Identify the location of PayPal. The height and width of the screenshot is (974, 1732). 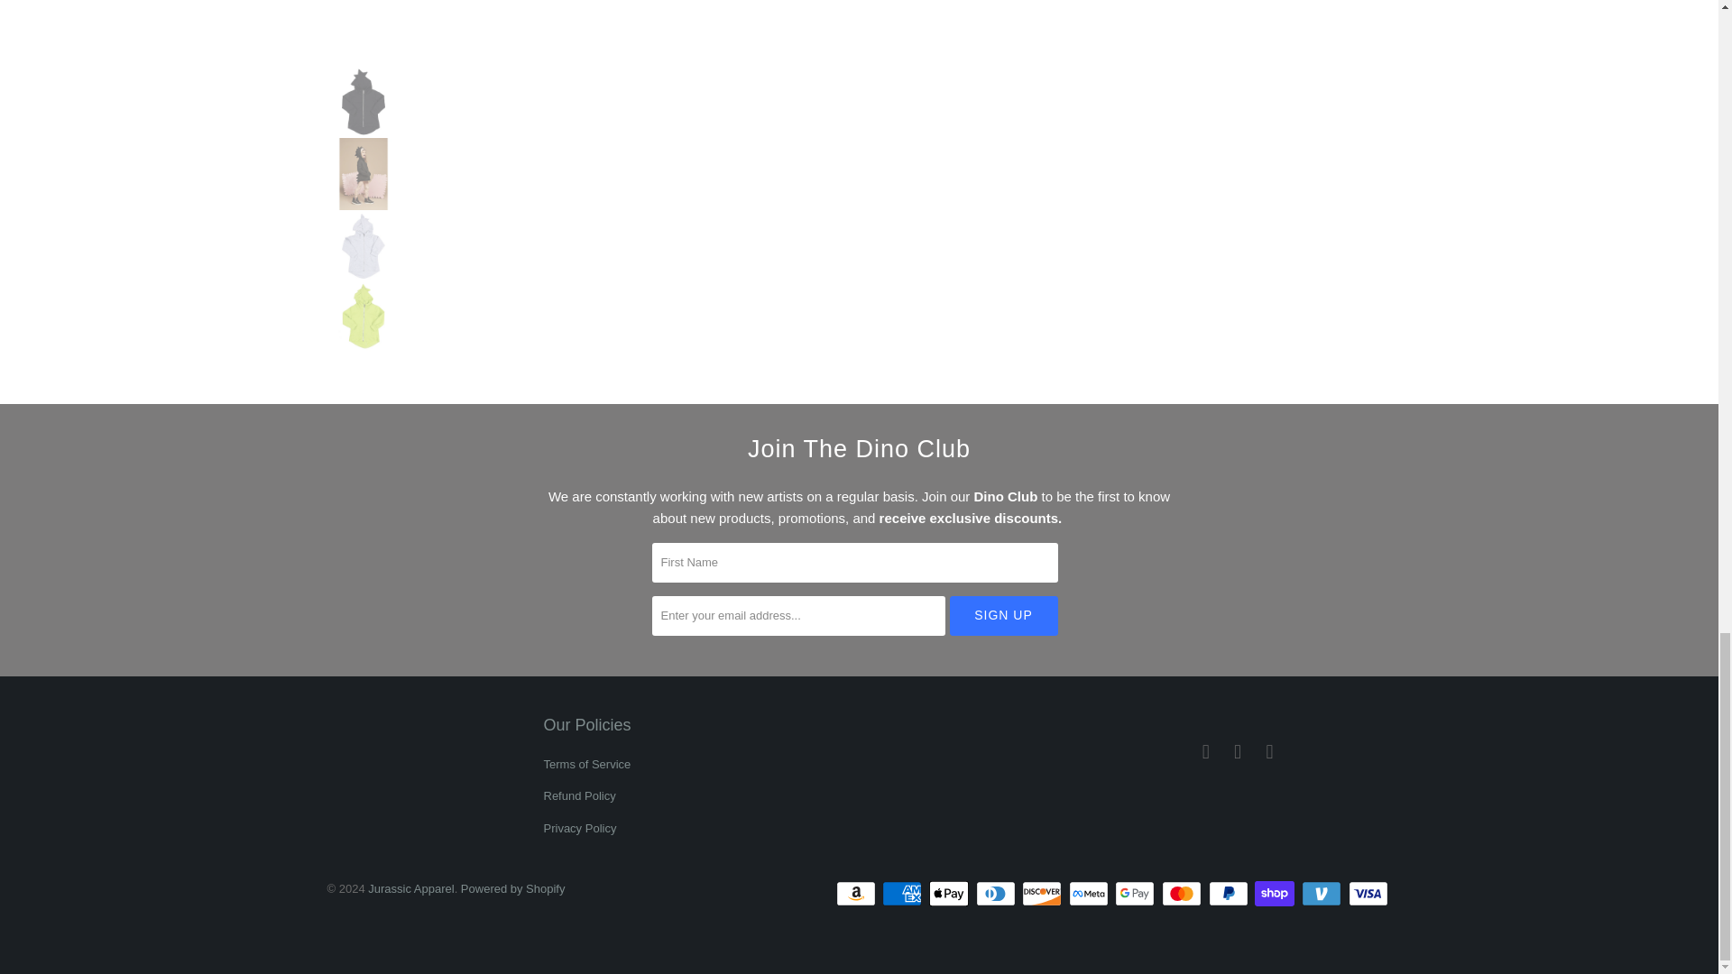
(1230, 893).